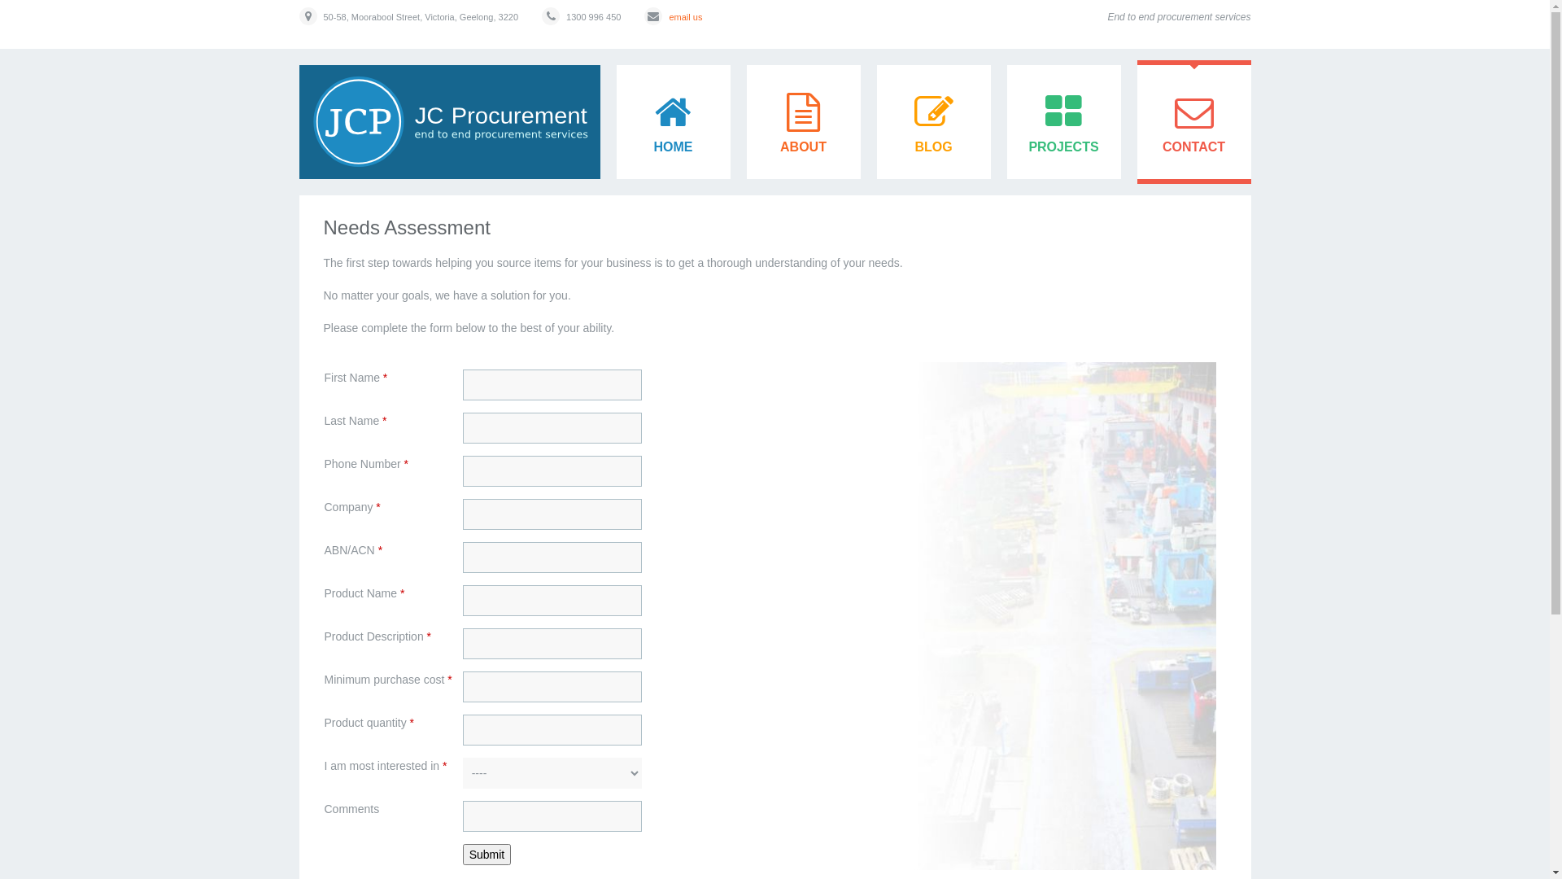 This screenshot has height=879, width=1562. I want to click on ABOUT, so click(804, 122).